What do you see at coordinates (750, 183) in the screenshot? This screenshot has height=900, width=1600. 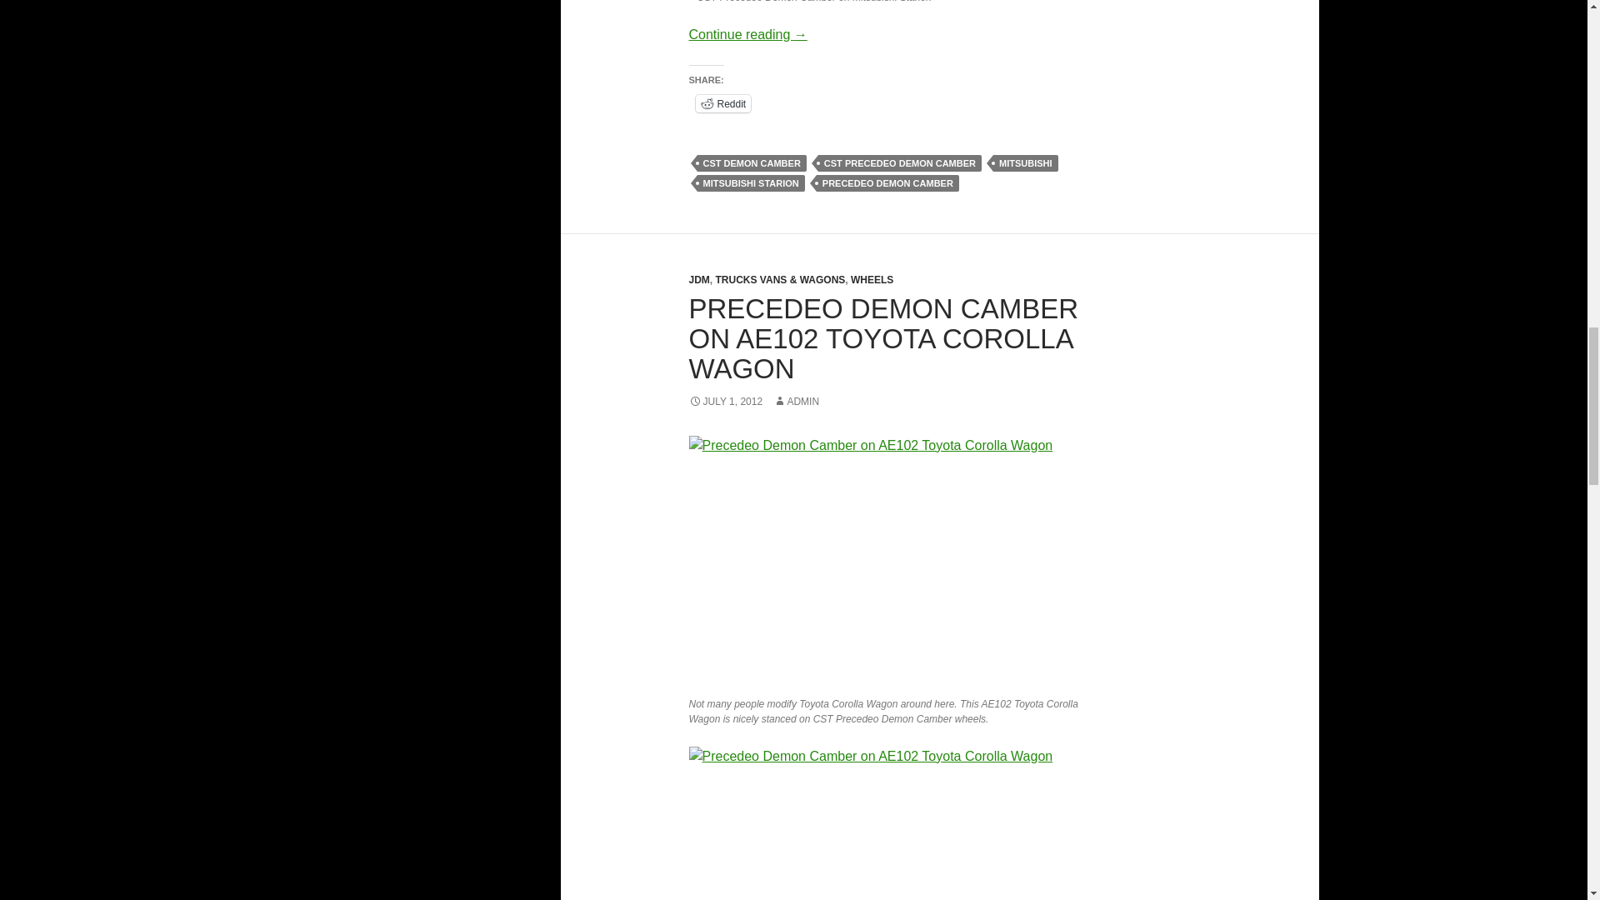 I see `MITSUBISHI STARION` at bounding box center [750, 183].